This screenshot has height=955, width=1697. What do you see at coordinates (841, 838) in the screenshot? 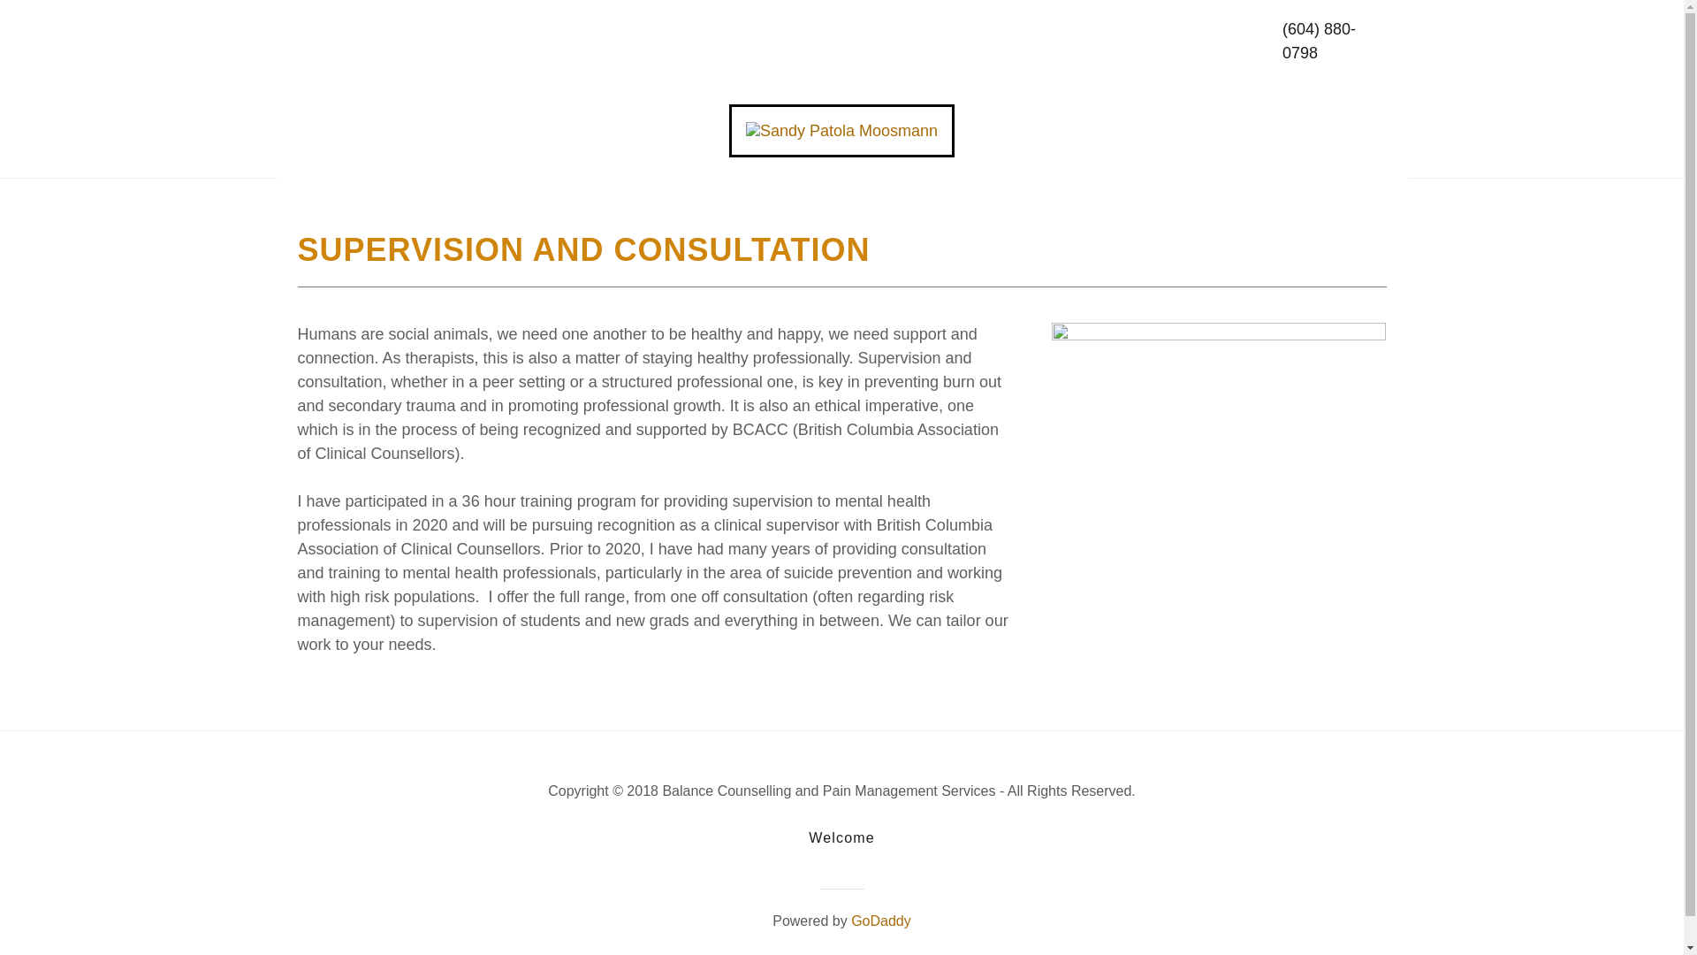
I see `Welcome` at bounding box center [841, 838].